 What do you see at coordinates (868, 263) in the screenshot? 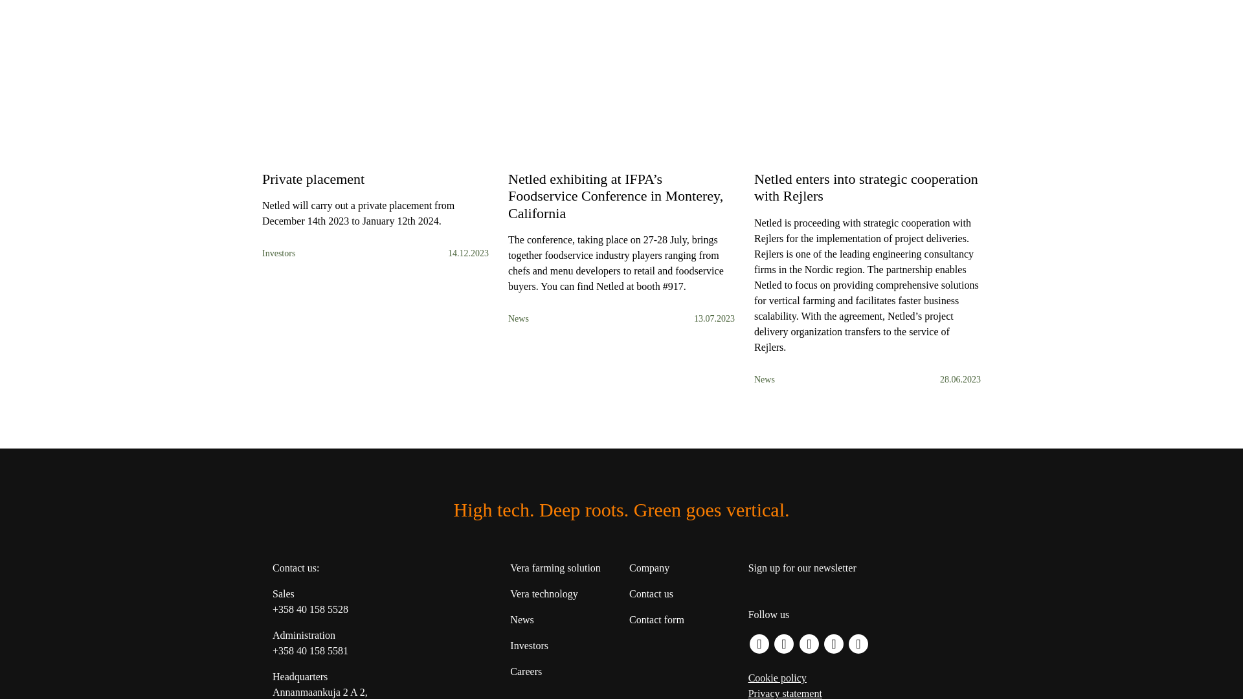
I see `Netled enters into strategic cooperation with Rejlers` at bounding box center [868, 263].